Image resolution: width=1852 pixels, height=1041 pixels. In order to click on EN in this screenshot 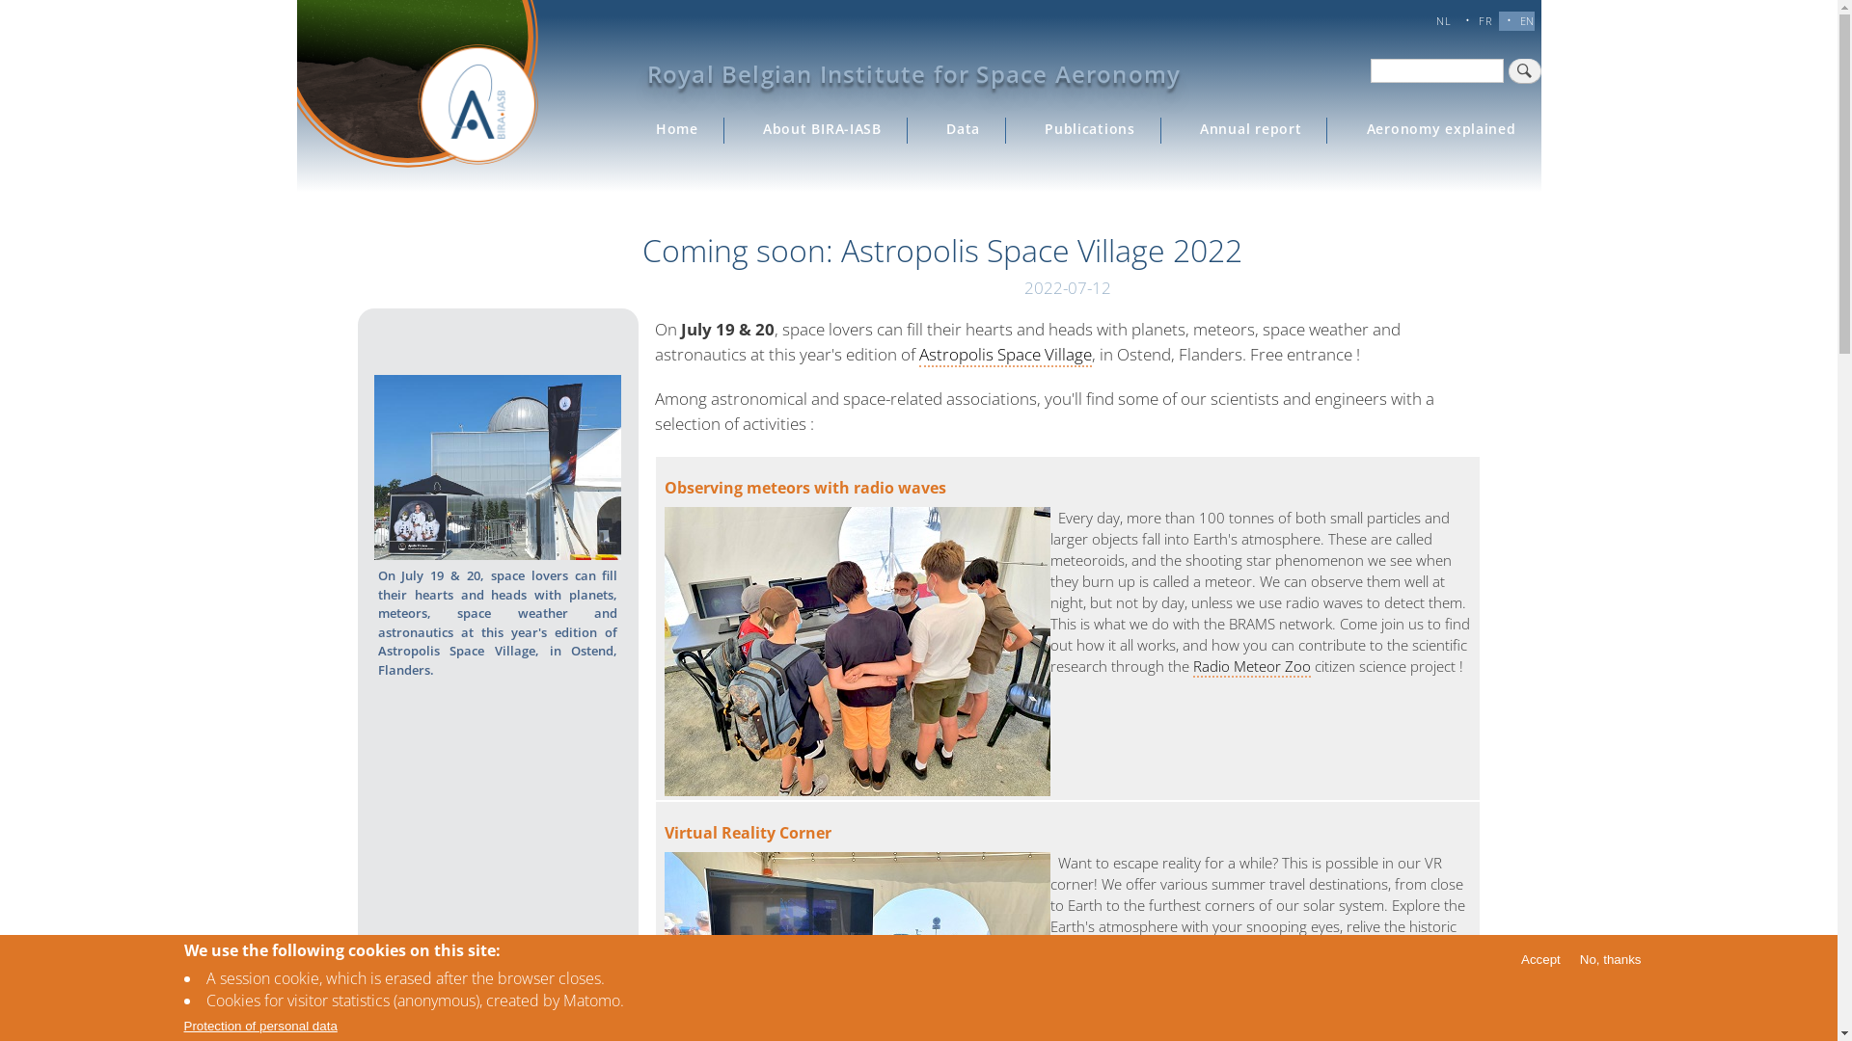, I will do `click(1528, 21)`.